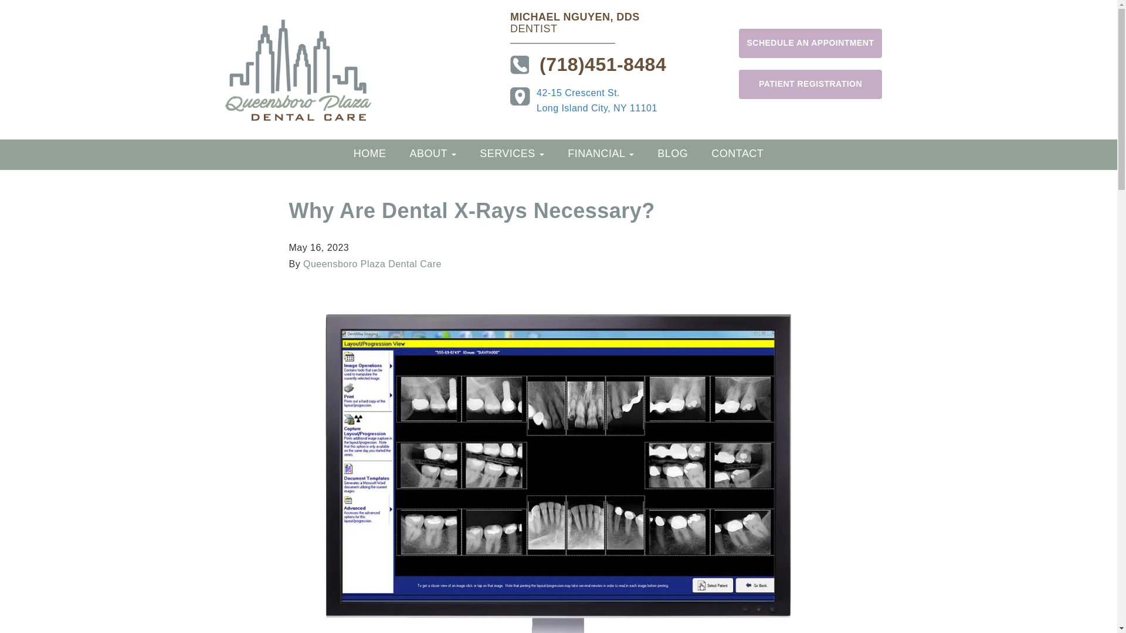  I want to click on PATIENT REGISTRATION, so click(810, 84).